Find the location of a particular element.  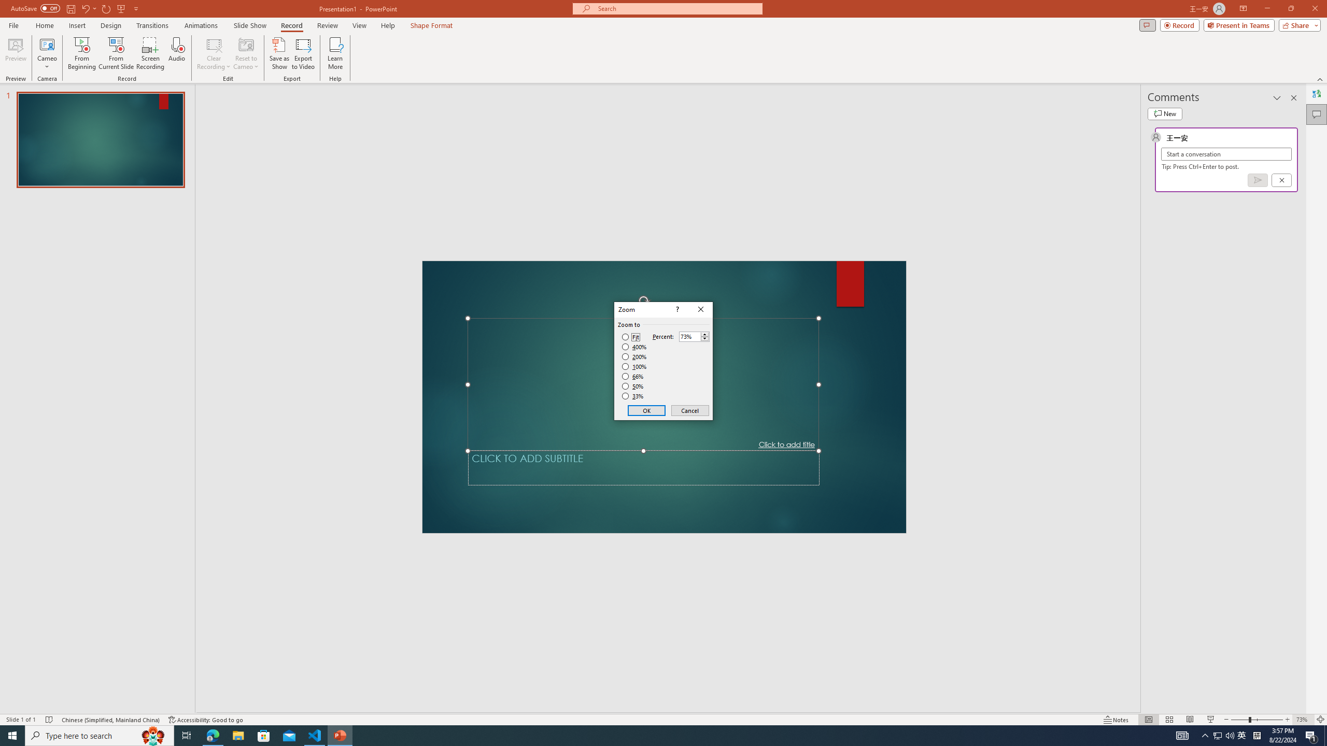

Running applications is located at coordinates (645, 736).